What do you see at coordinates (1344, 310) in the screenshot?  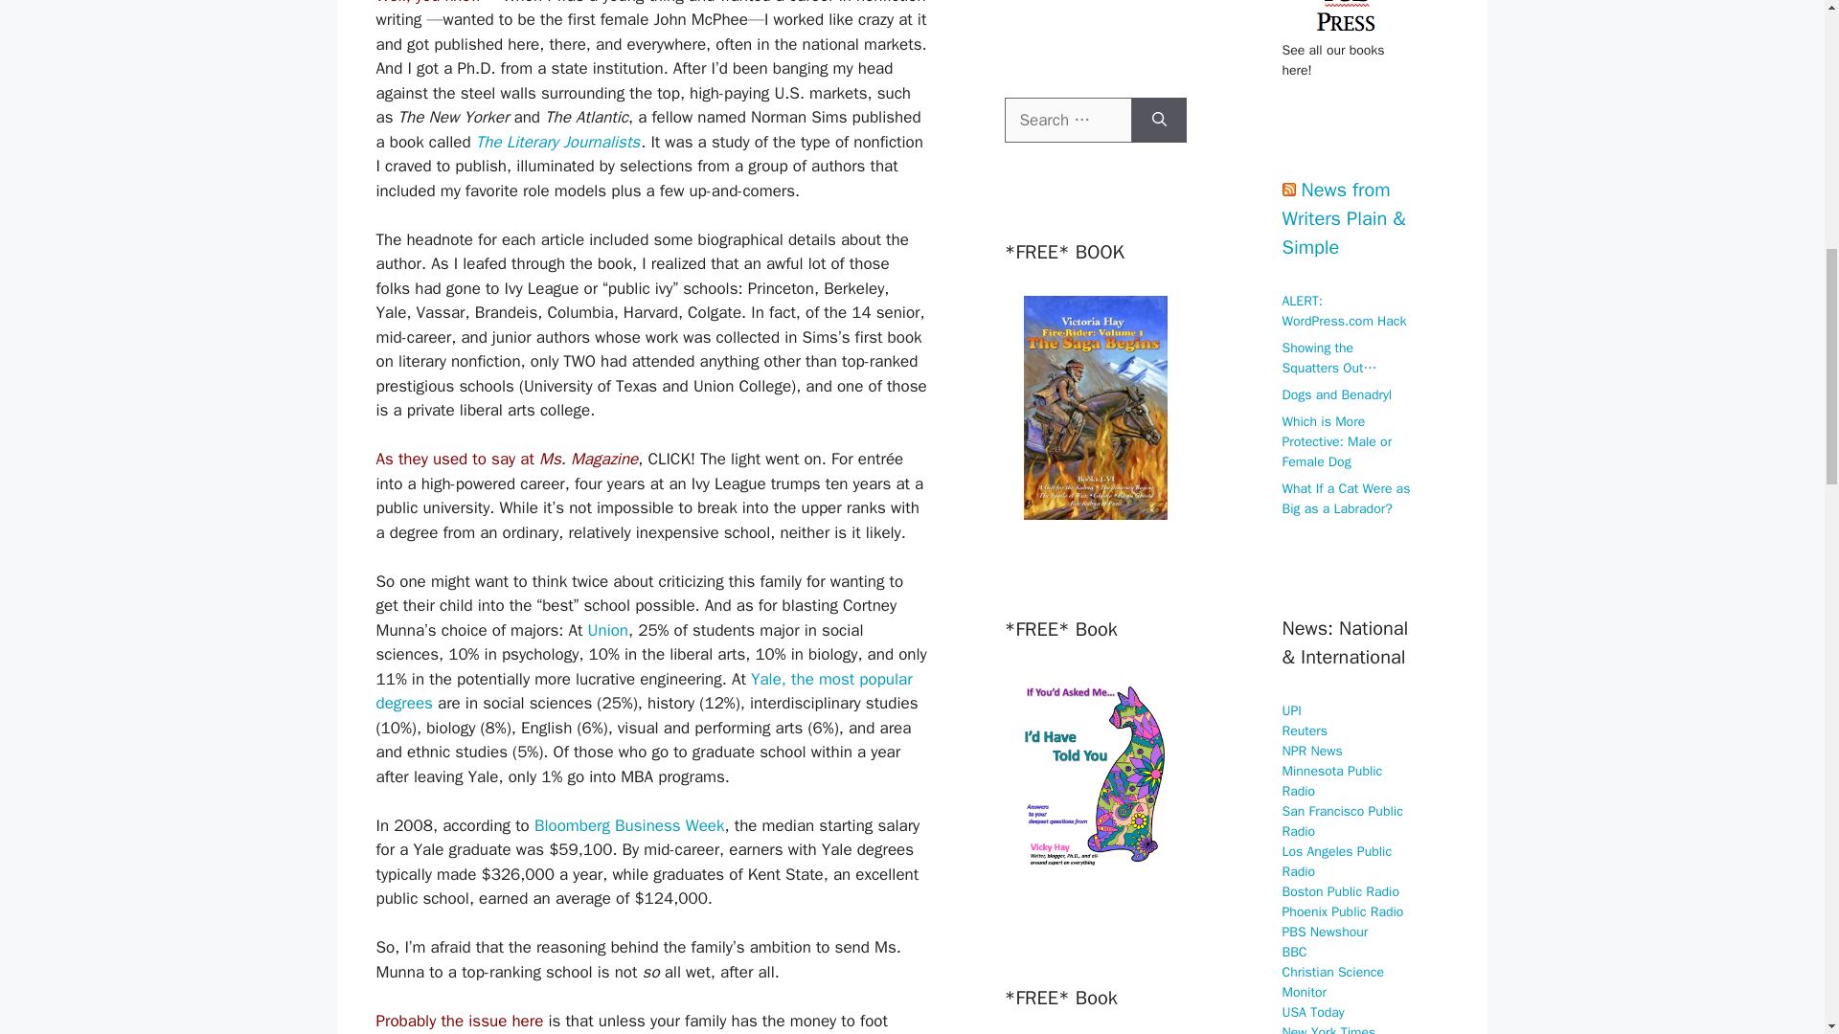 I see `ALERT: WordPress.com Hack` at bounding box center [1344, 310].